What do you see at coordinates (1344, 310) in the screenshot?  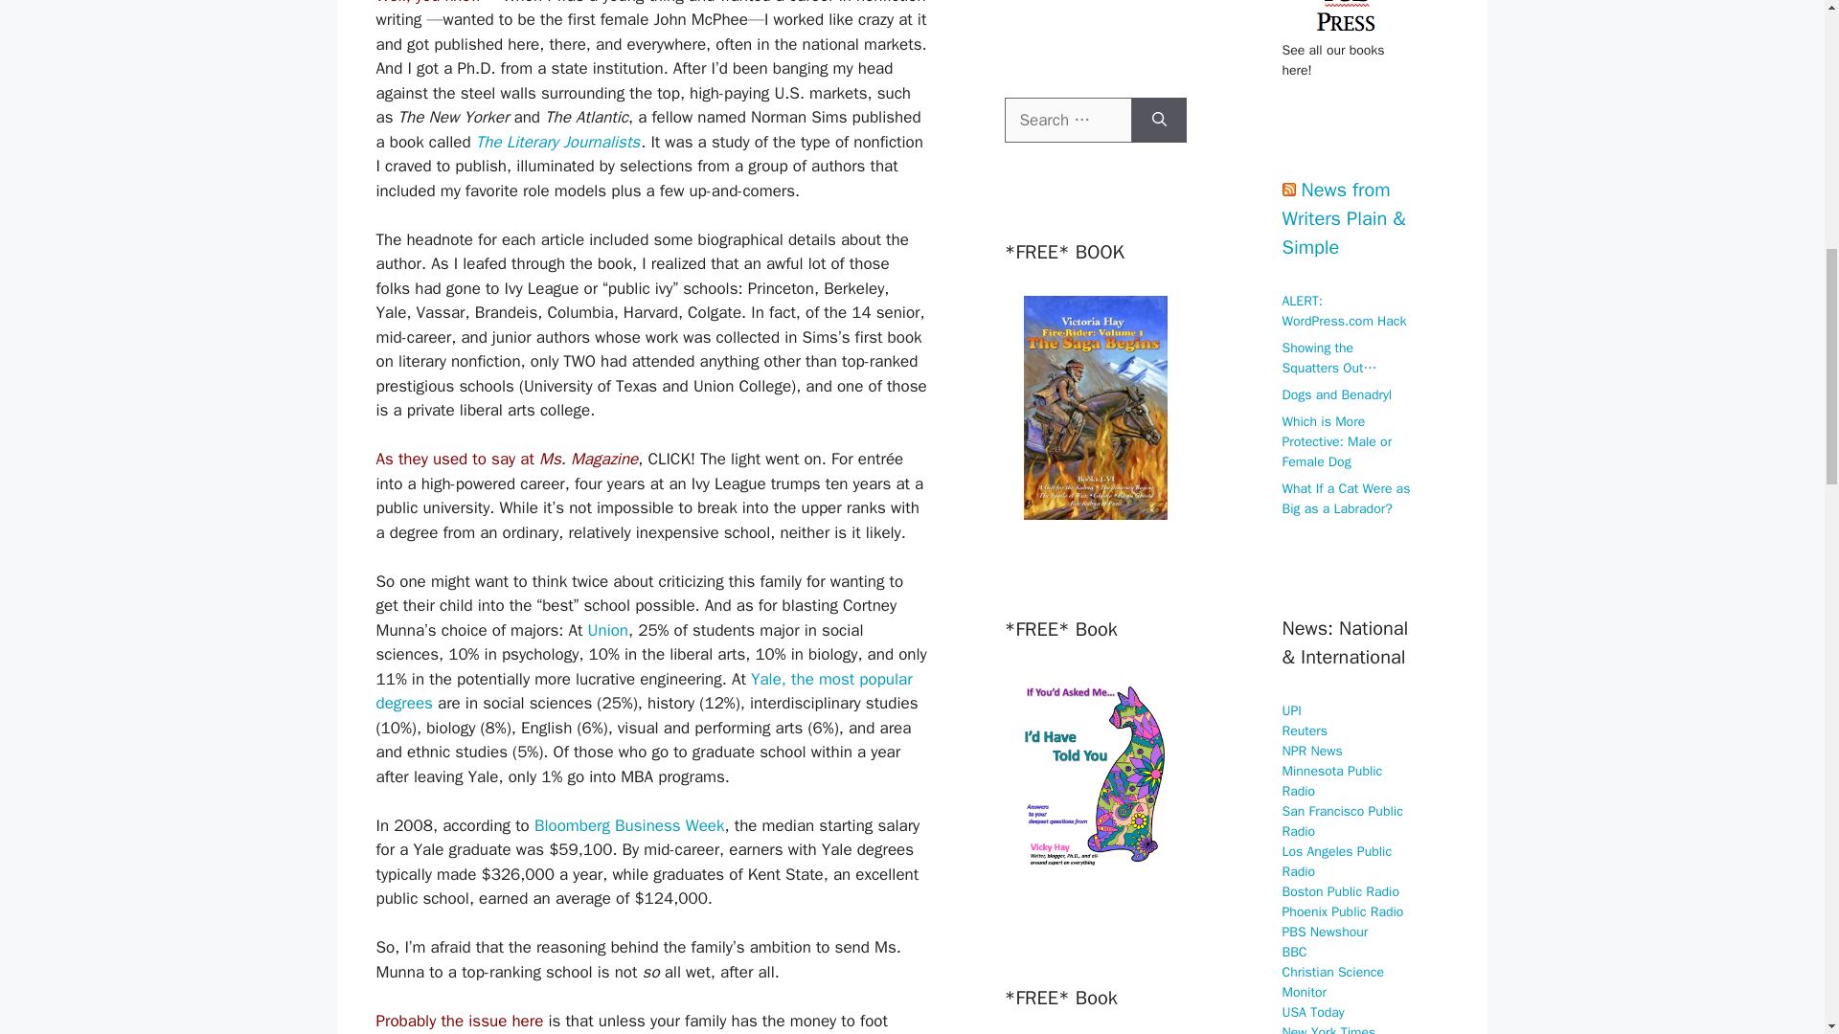 I see `ALERT: WordPress.com Hack` at bounding box center [1344, 310].